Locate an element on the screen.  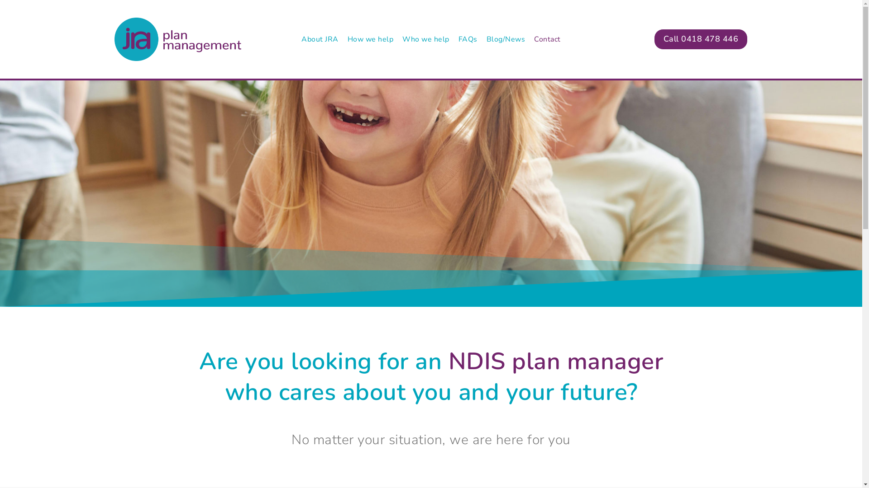
FAQs is located at coordinates (468, 40).